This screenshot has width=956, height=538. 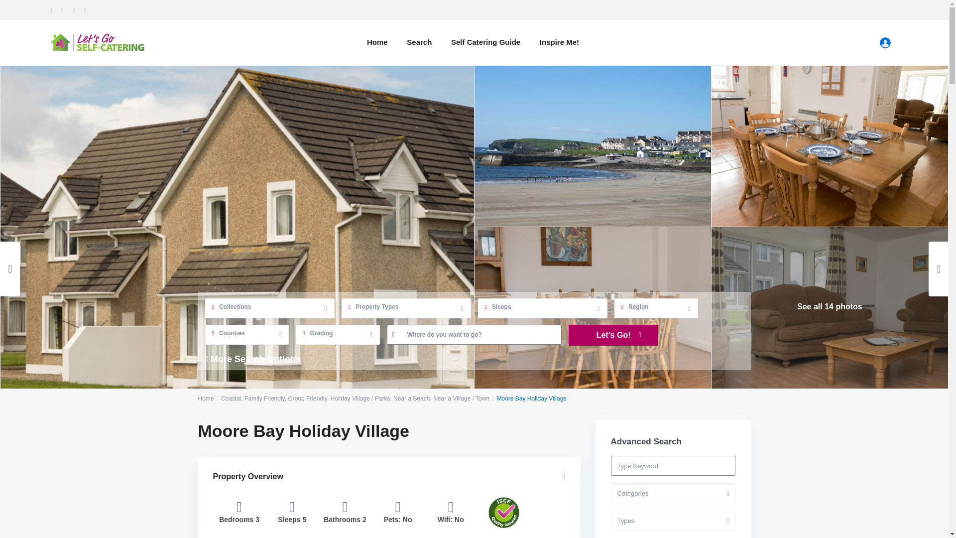 I want to click on Home, so click(x=206, y=398).